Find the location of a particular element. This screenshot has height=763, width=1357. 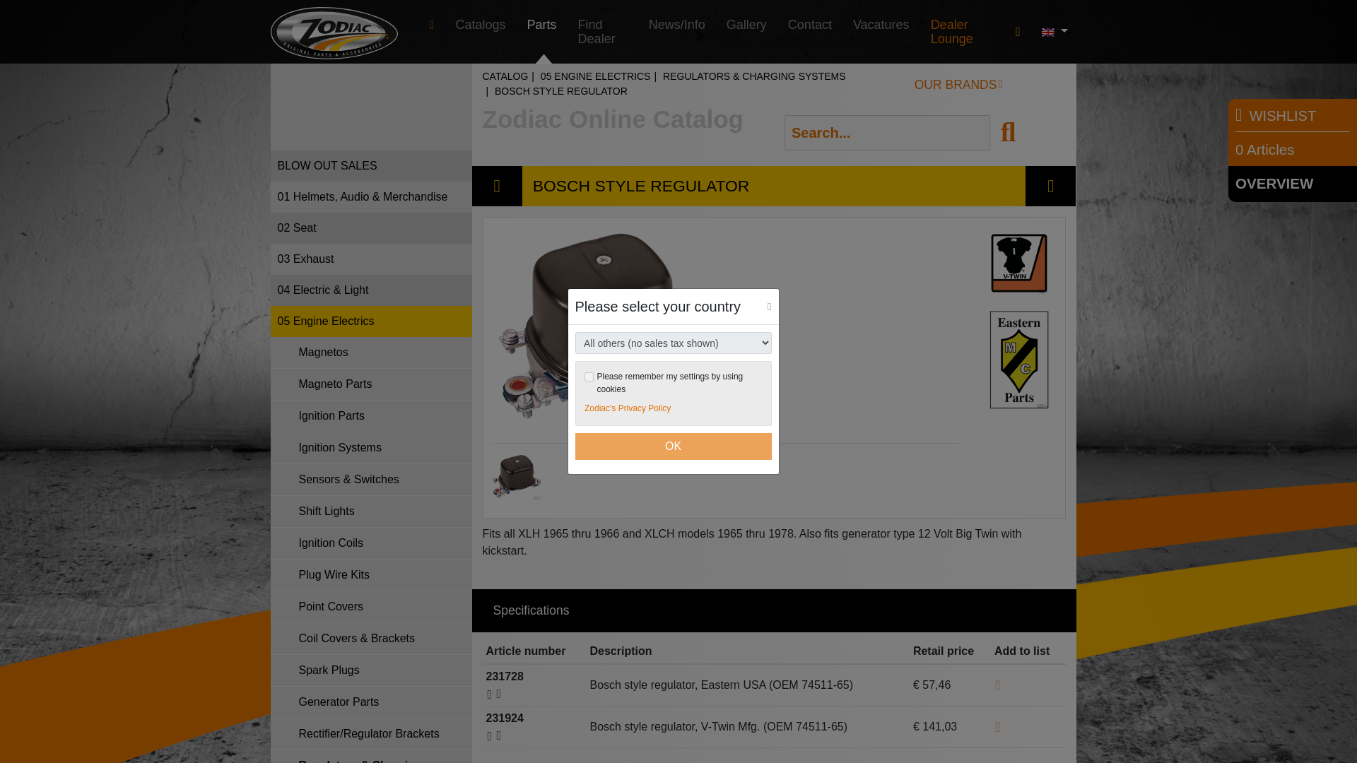

Dealer Lounge is located at coordinates (963, 31).